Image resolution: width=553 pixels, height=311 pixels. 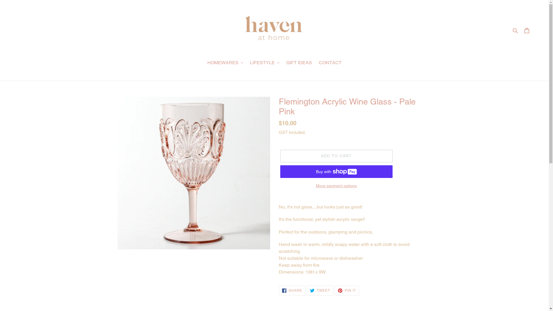 What do you see at coordinates (347, 291) in the screenshot?
I see `PIN IT
PIN ON PINTEREST` at bounding box center [347, 291].